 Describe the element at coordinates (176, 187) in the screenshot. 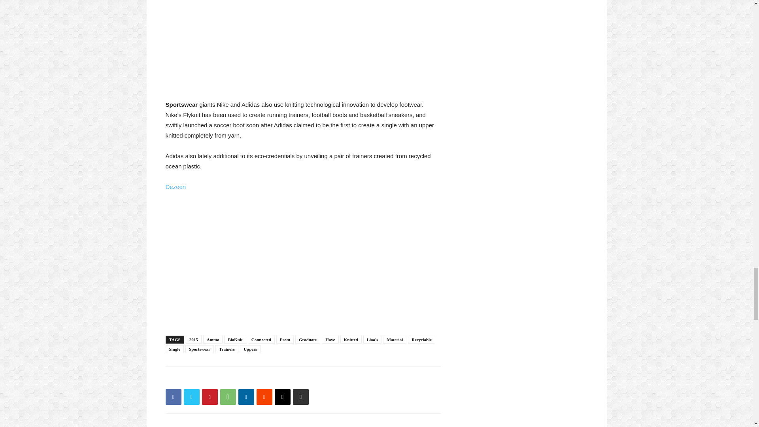

I see `Dezeen` at that location.